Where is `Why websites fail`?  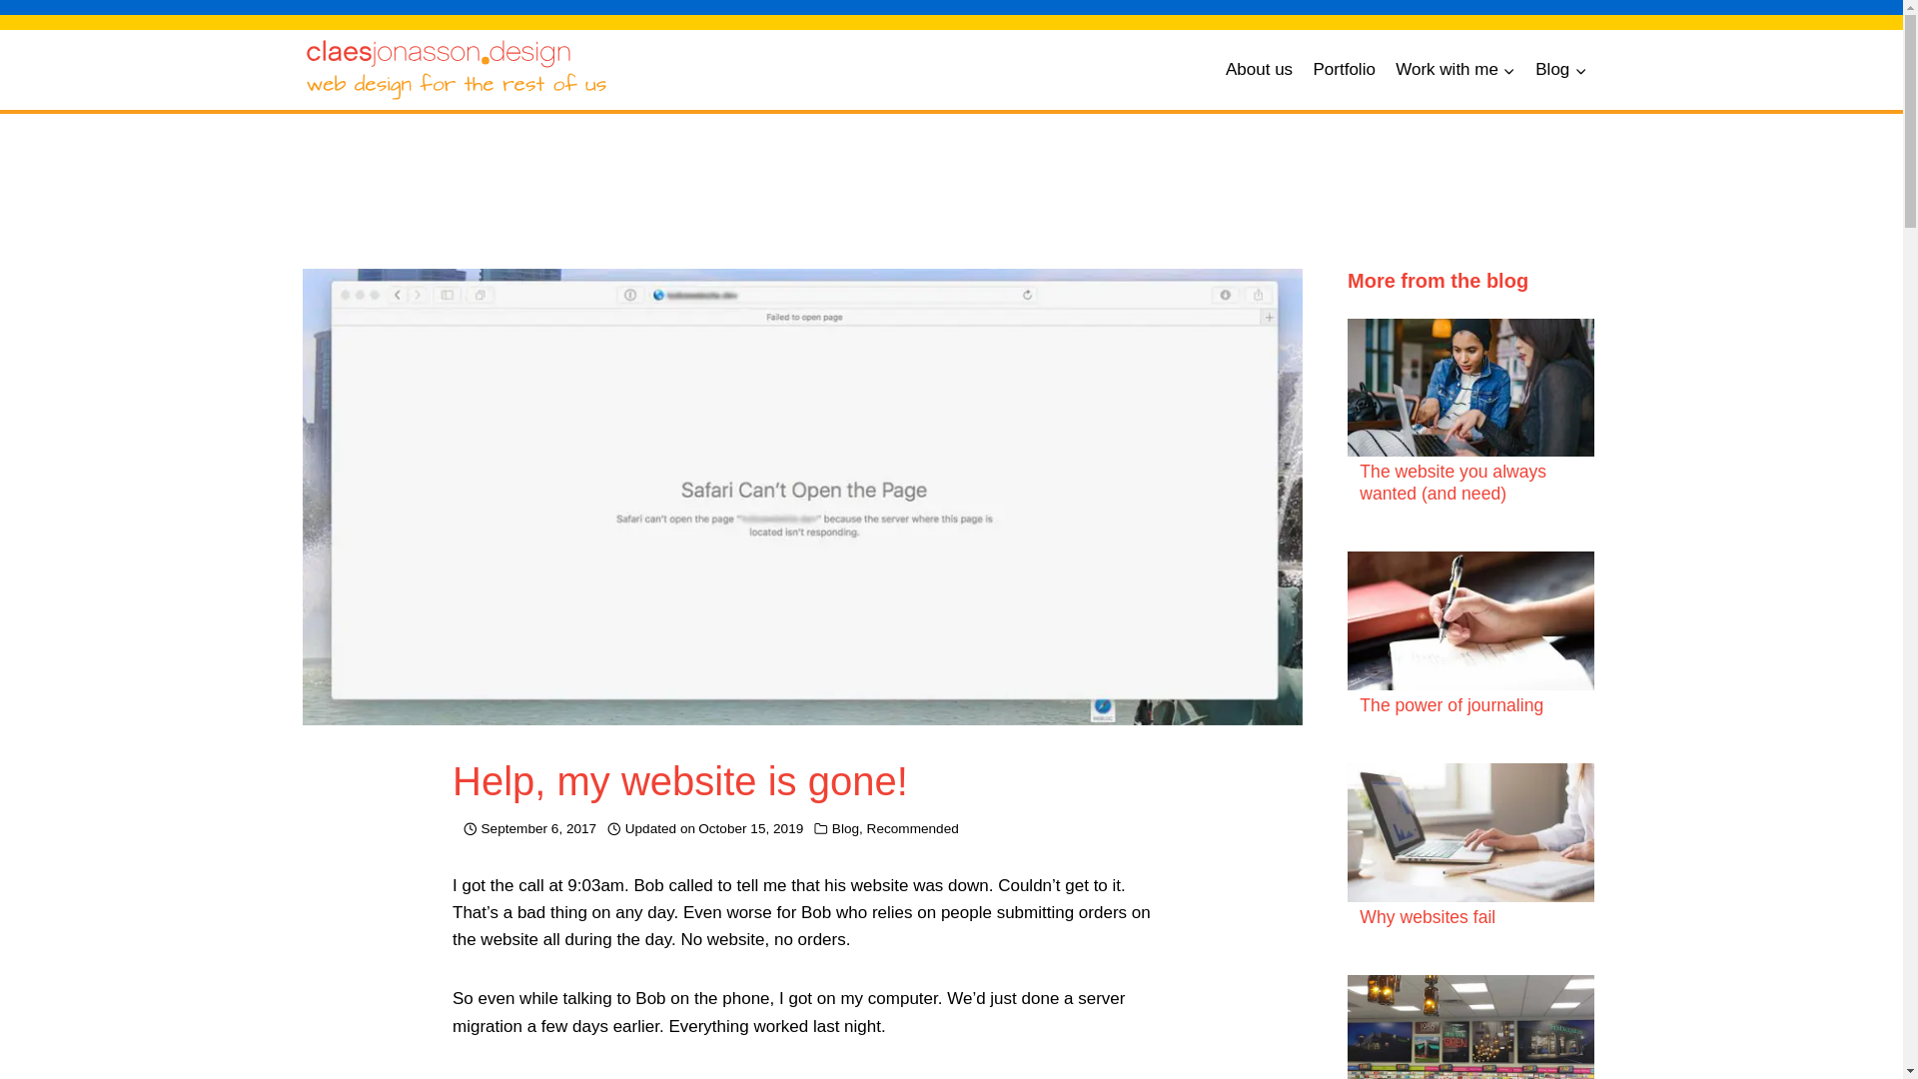 Why websites fail is located at coordinates (1428, 917).